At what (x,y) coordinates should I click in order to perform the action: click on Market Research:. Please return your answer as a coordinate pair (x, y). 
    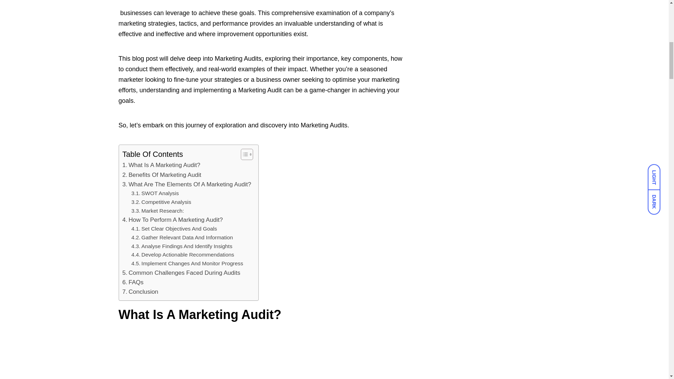
    Looking at the image, I should click on (158, 211).